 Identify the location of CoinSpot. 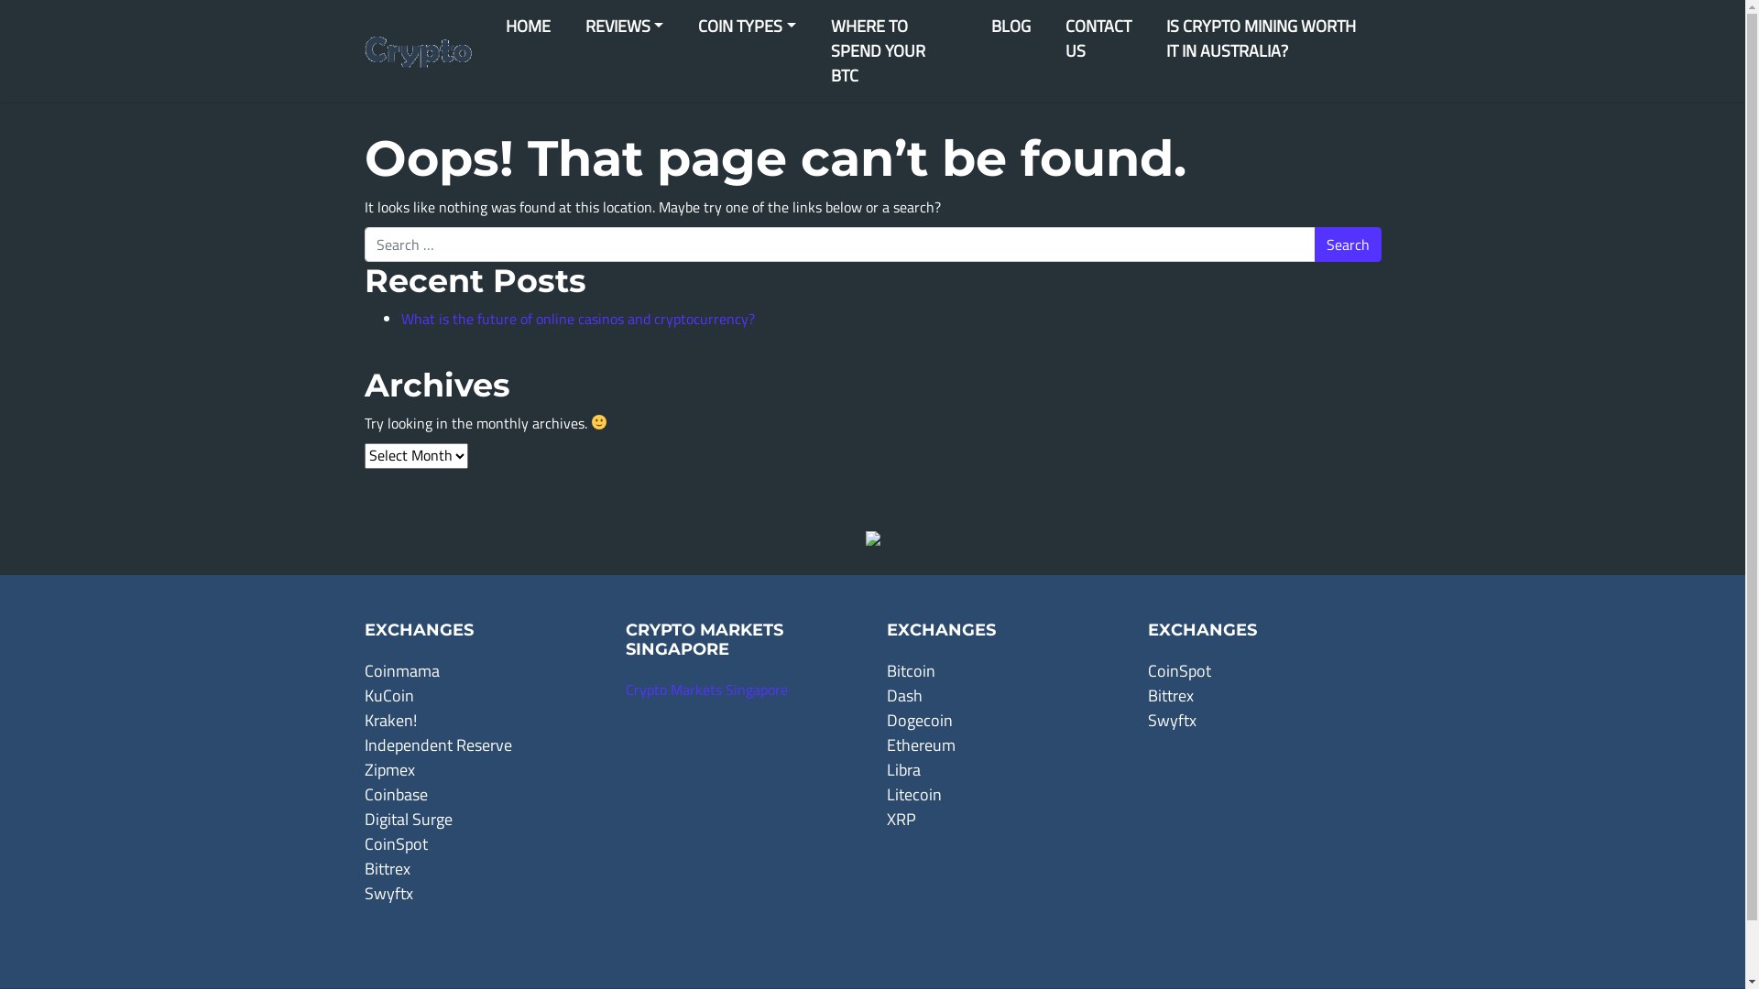
(396, 844).